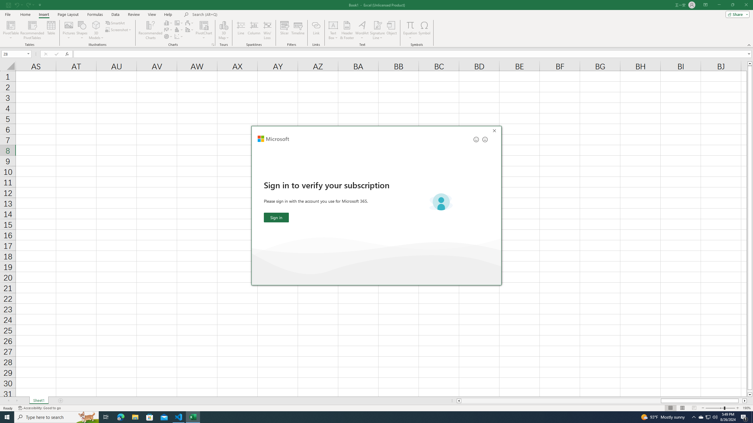  What do you see at coordinates (9, 401) in the screenshot?
I see `Data` at bounding box center [9, 401].